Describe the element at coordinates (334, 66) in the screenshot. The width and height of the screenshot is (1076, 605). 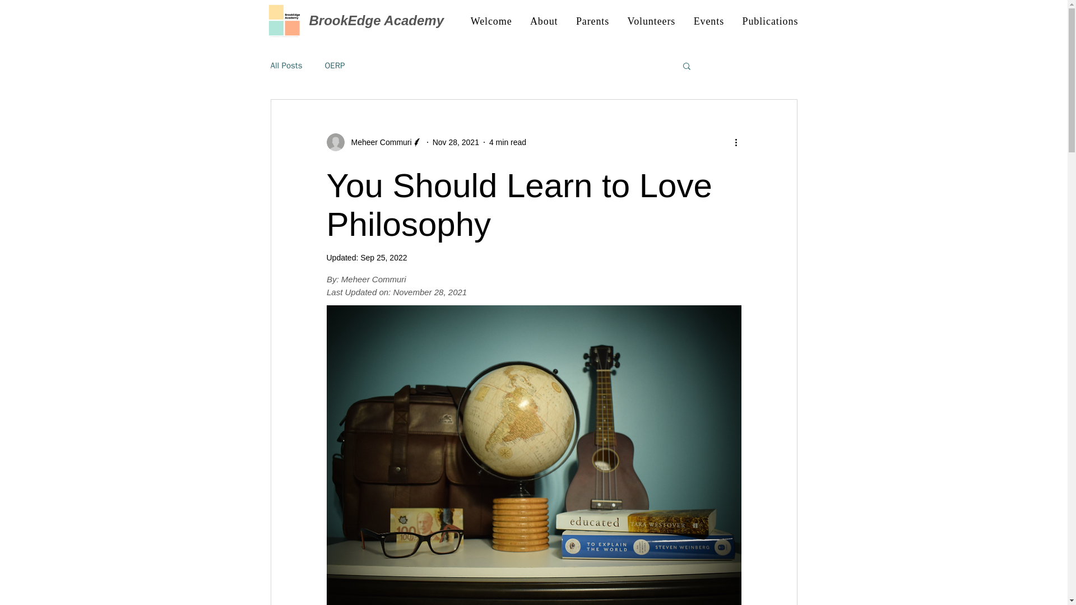
I see `OERP` at that location.